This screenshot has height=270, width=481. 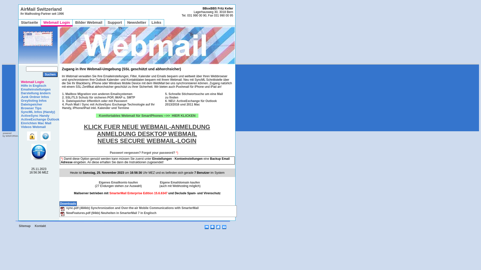 I want to click on ActiveSync Handy, so click(x=34, y=115).